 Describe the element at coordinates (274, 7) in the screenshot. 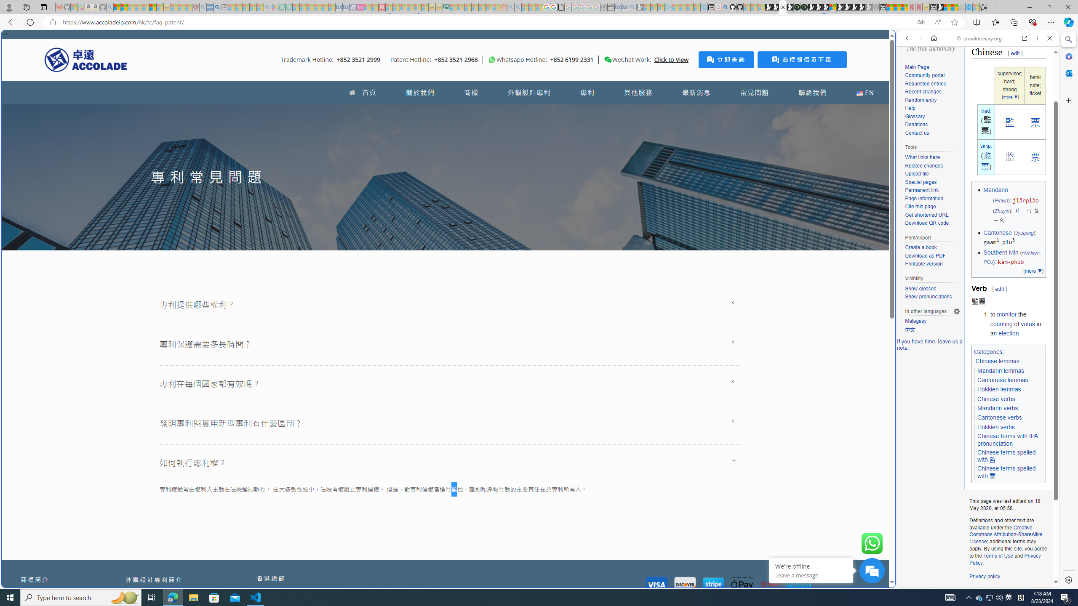

I see `Bluey: Let's Play! - Apps on Google Play - Sleeping` at that location.